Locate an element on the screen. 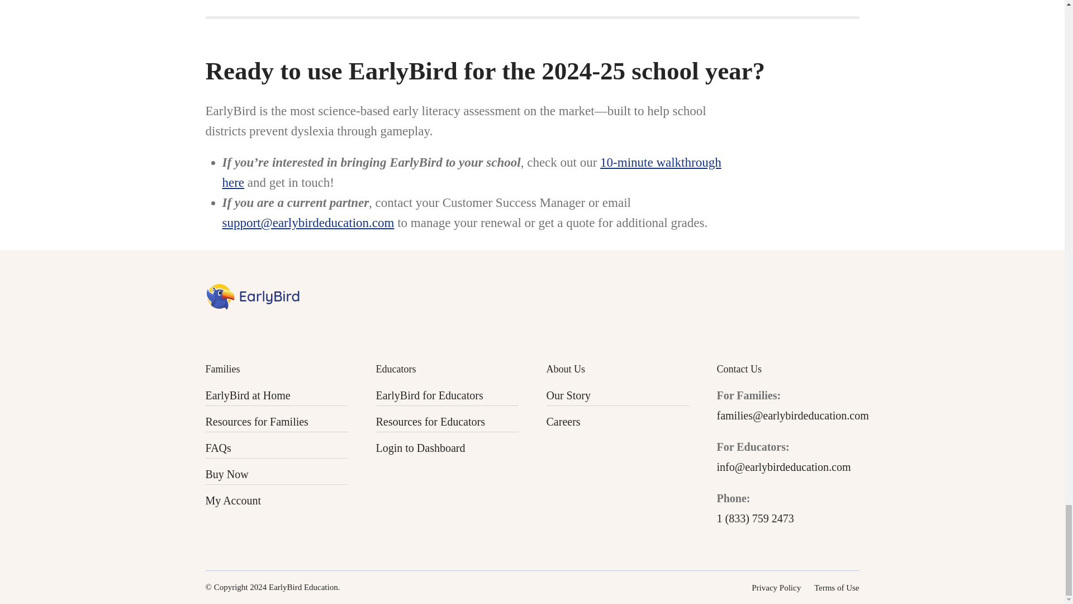 The width and height of the screenshot is (1073, 604). Pinterest page opens in new window is located at coordinates (277, 330).